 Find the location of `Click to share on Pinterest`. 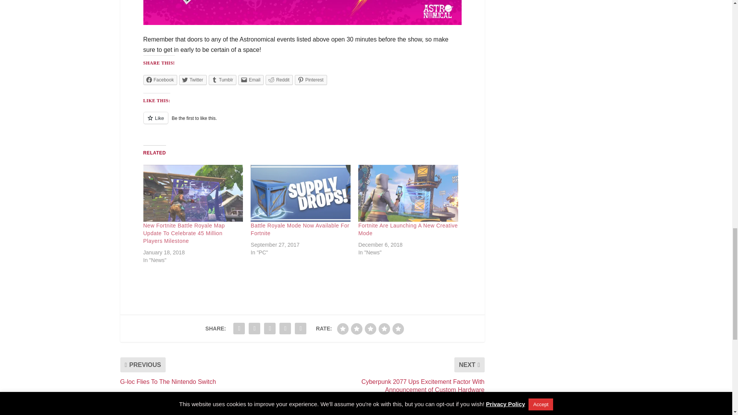

Click to share on Pinterest is located at coordinates (311, 80).